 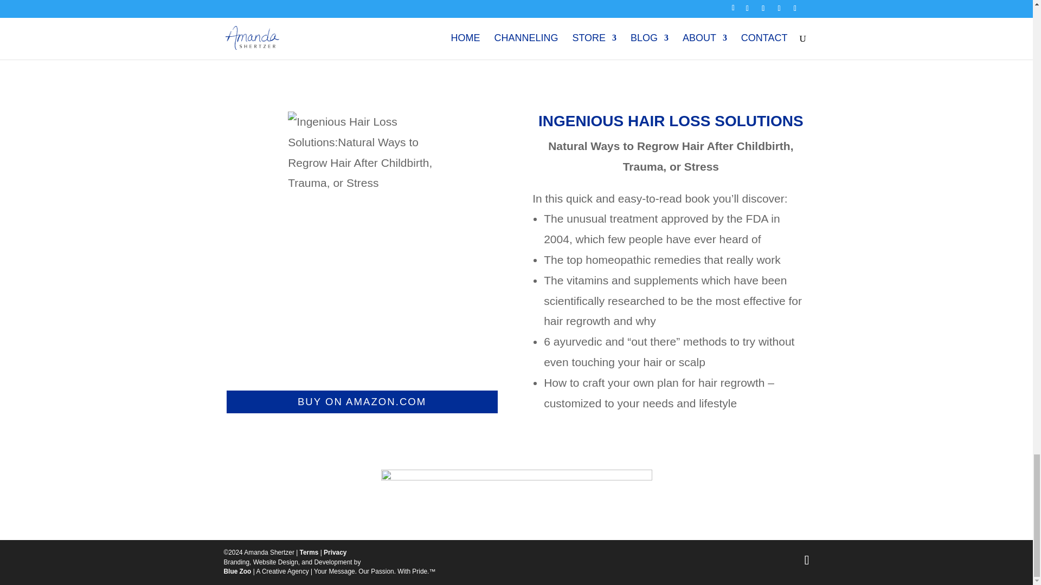 I want to click on Privacy, so click(x=335, y=552).